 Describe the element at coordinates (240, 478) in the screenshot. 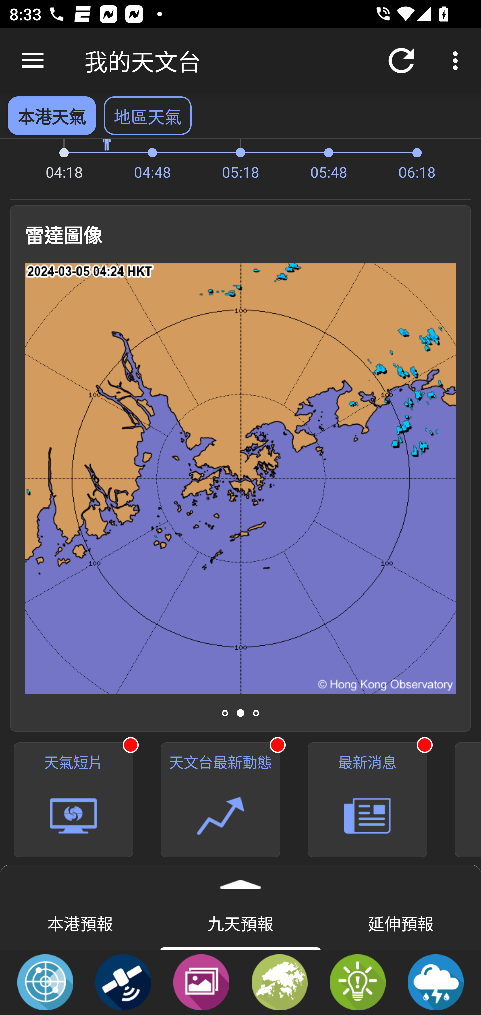

I see `雷達圖像 128 公里` at that location.